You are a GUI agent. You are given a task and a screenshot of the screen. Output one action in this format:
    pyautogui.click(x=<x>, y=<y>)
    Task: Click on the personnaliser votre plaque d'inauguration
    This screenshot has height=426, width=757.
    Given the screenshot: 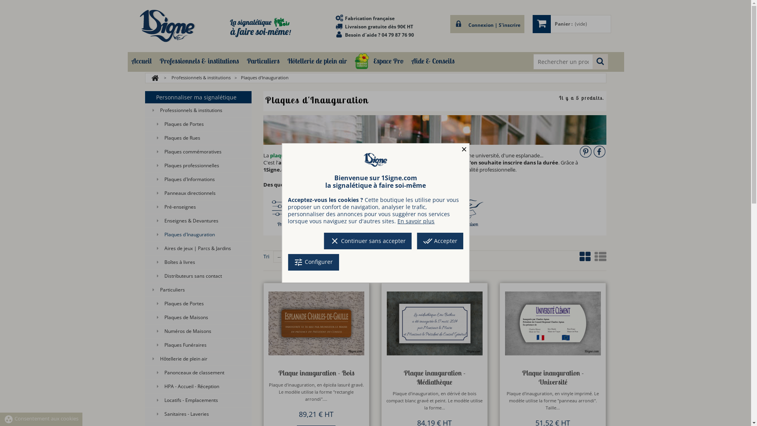 What is the action you would take?
    pyautogui.click(x=435, y=130)
    